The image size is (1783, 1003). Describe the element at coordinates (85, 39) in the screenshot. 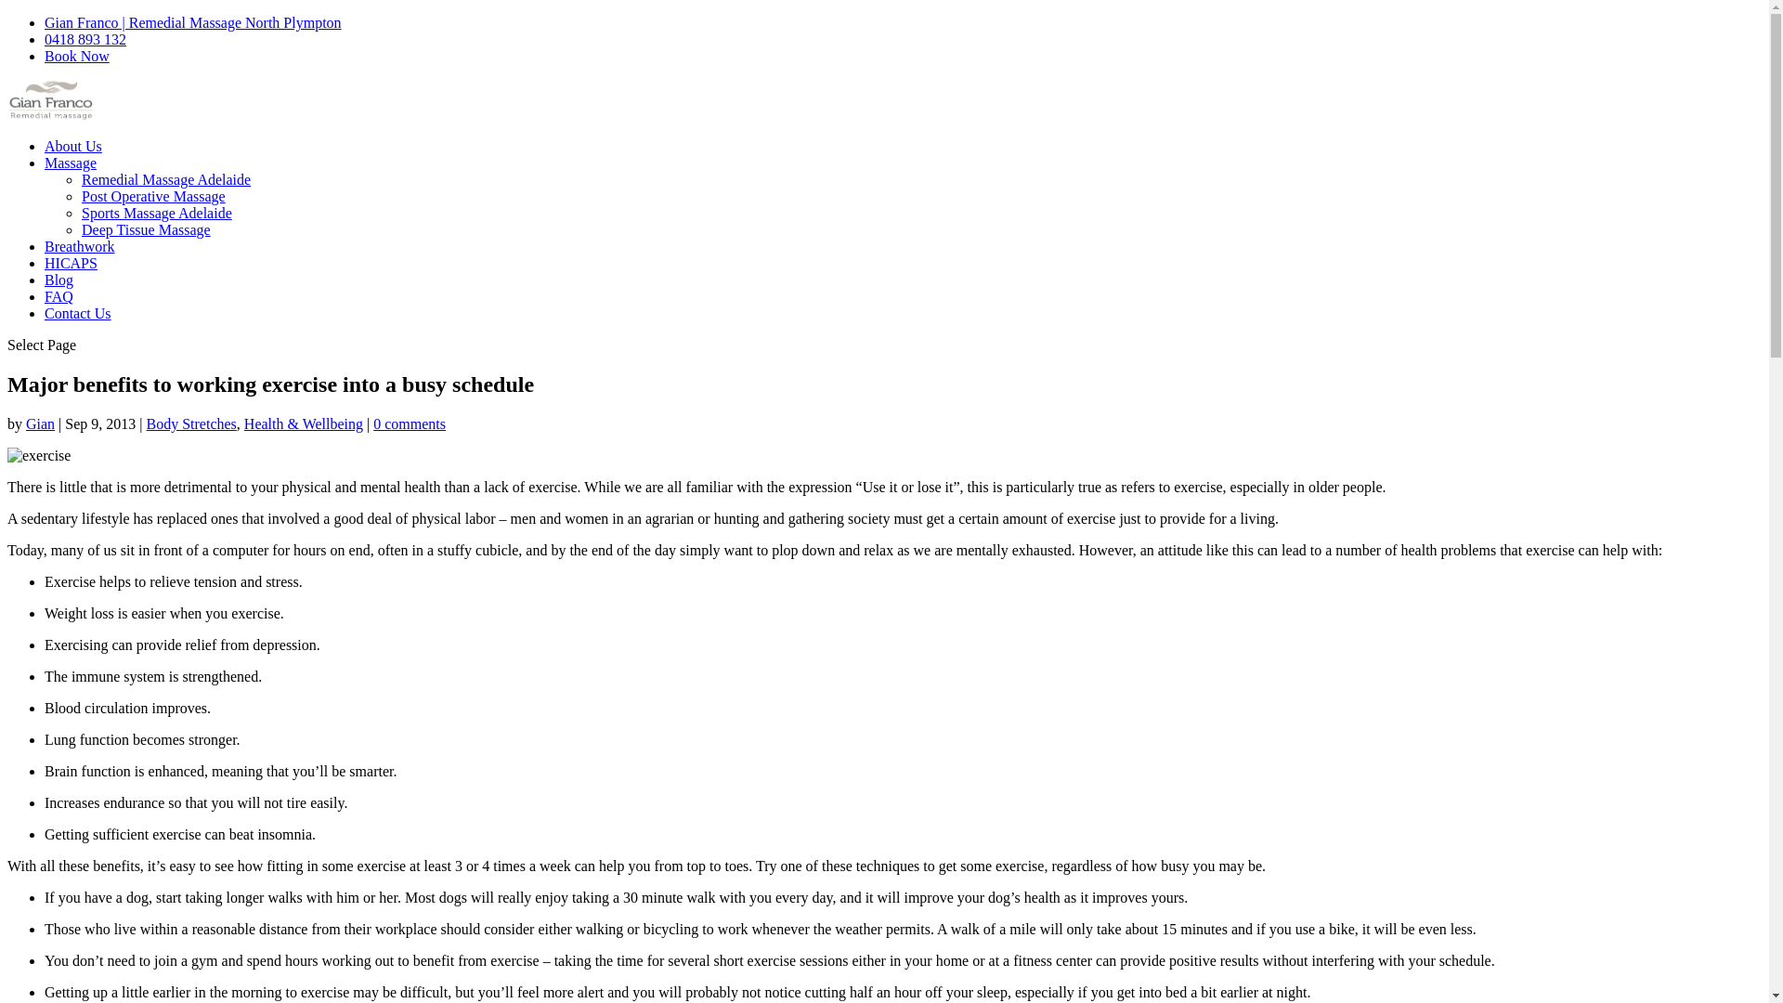

I see `0418 893 132` at that location.